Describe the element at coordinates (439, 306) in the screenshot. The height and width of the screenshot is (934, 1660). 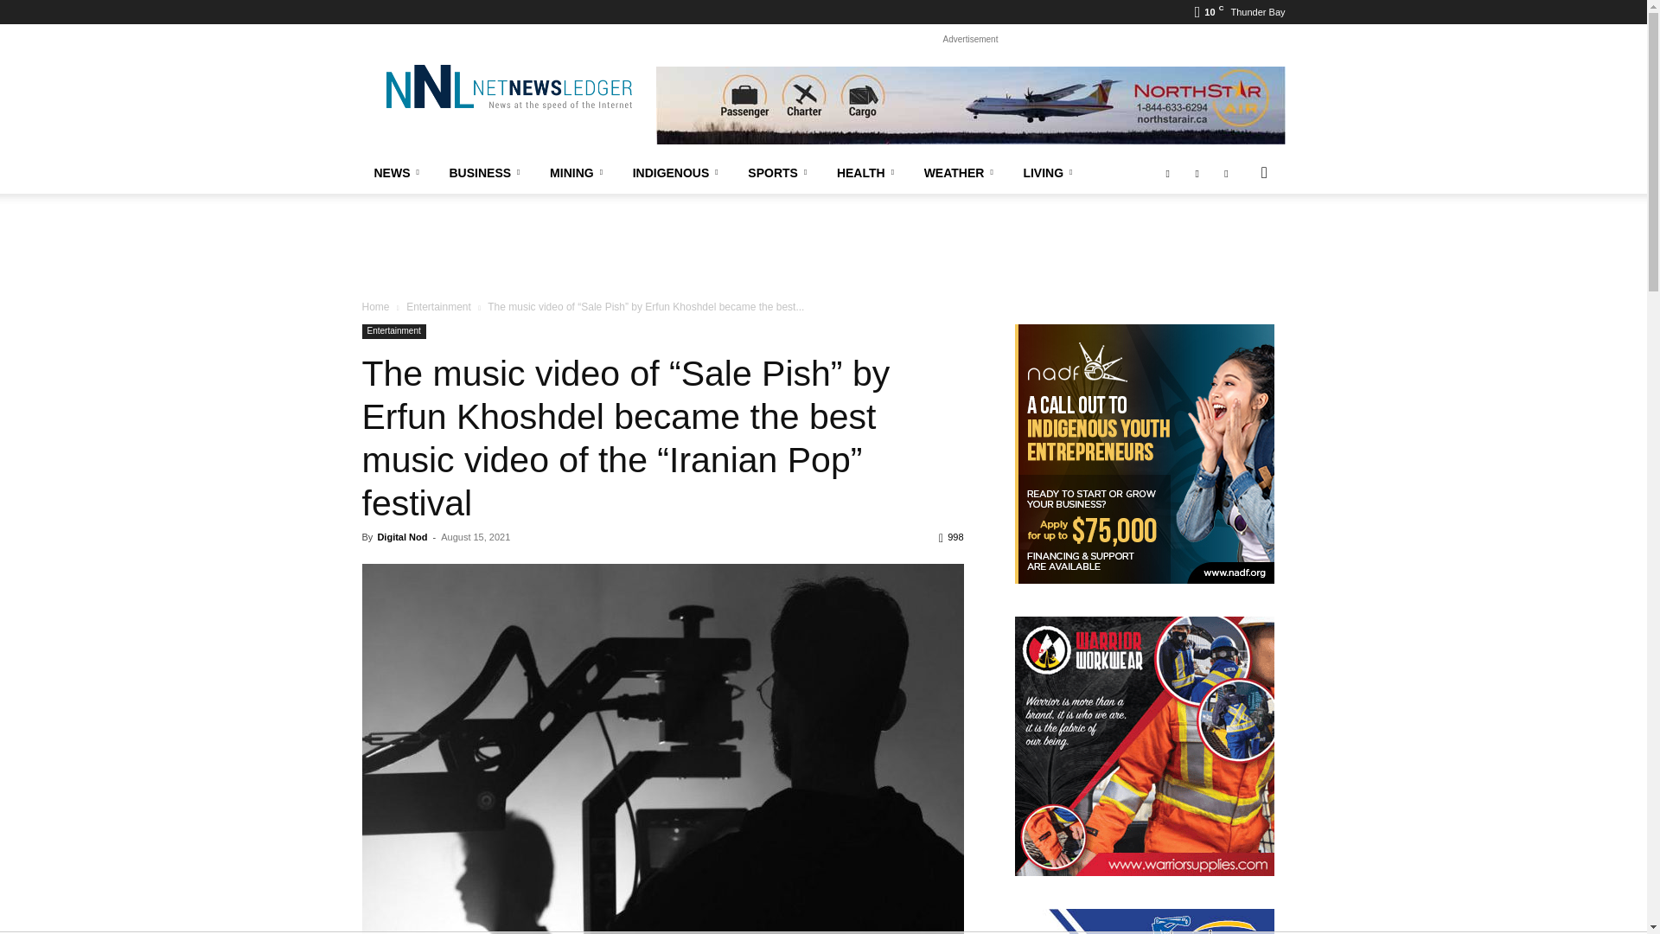
I see `View all posts in Entertainment` at that location.